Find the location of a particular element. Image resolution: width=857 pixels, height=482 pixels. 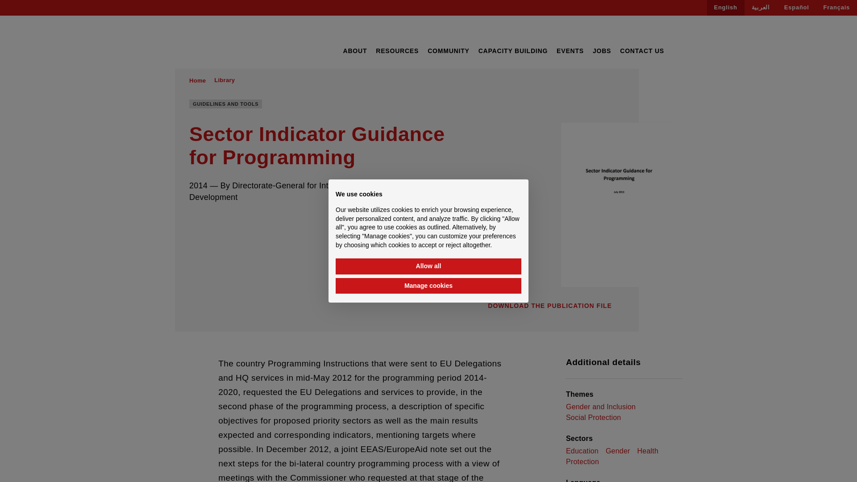

ABOUT is located at coordinates (354, 51).